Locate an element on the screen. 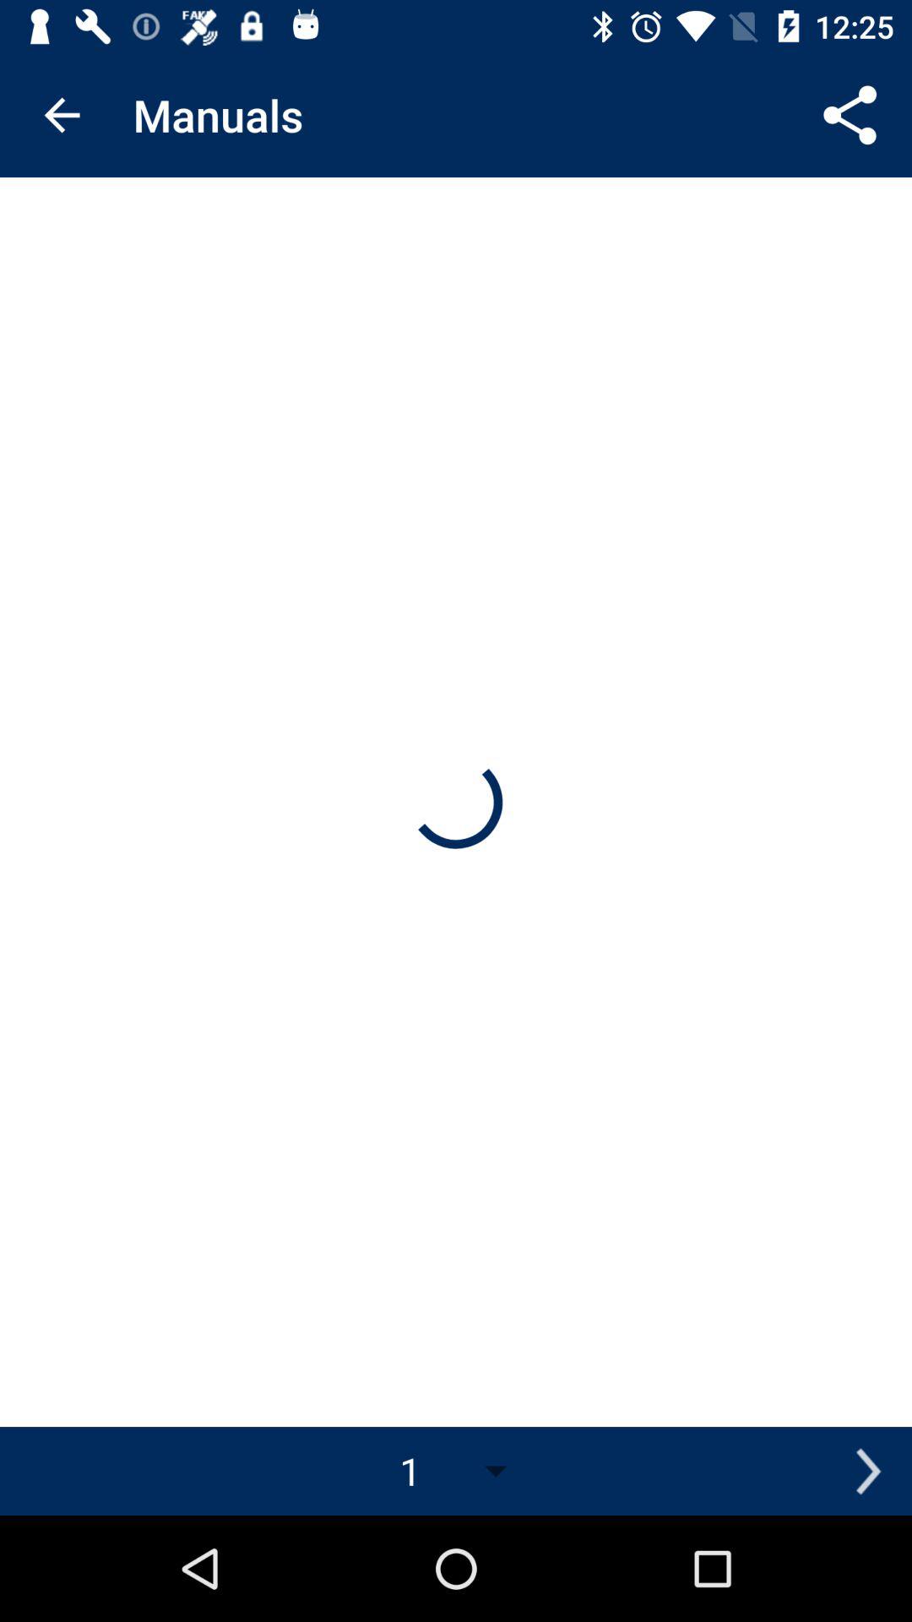 The image size is (912, 1622). select the item at the bottom right corner is located at coordinates (868, 1470).